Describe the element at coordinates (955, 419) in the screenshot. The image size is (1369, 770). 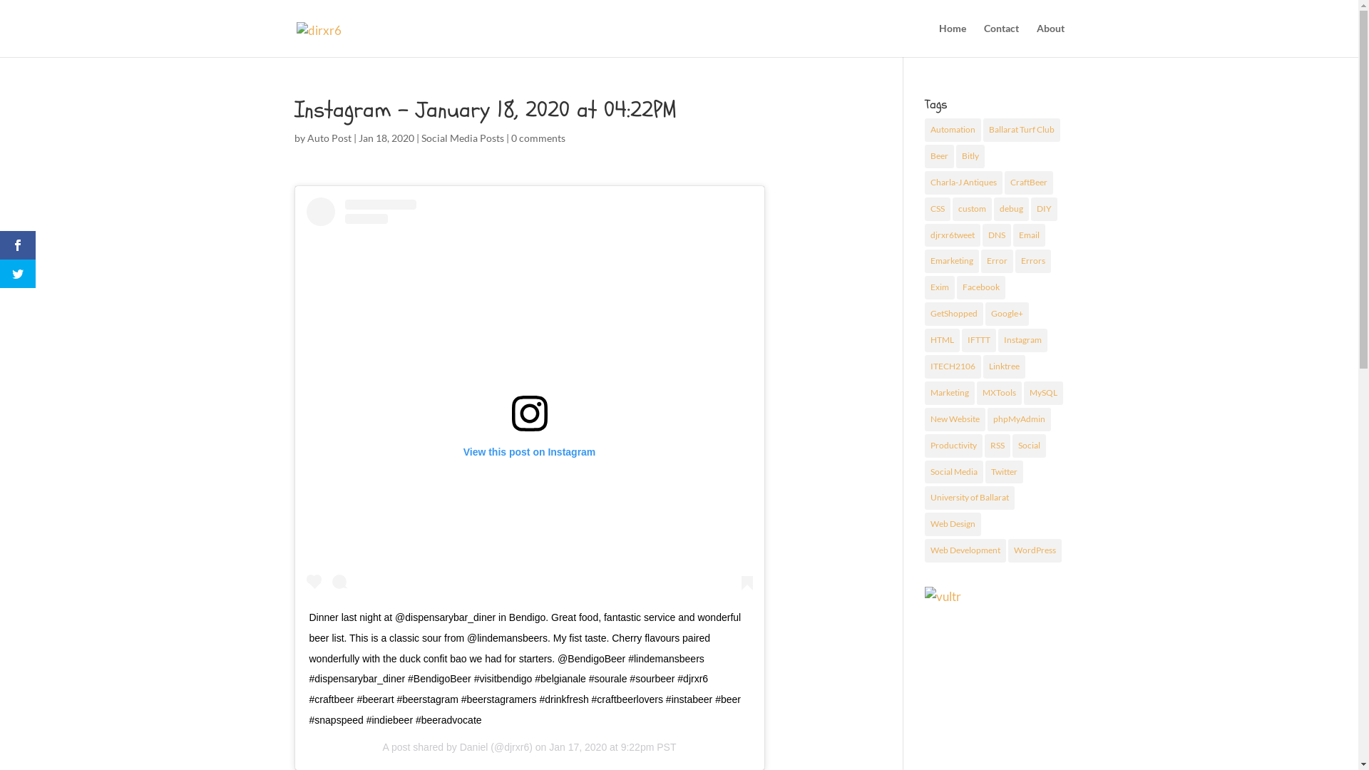
I see `New Website` at that location.